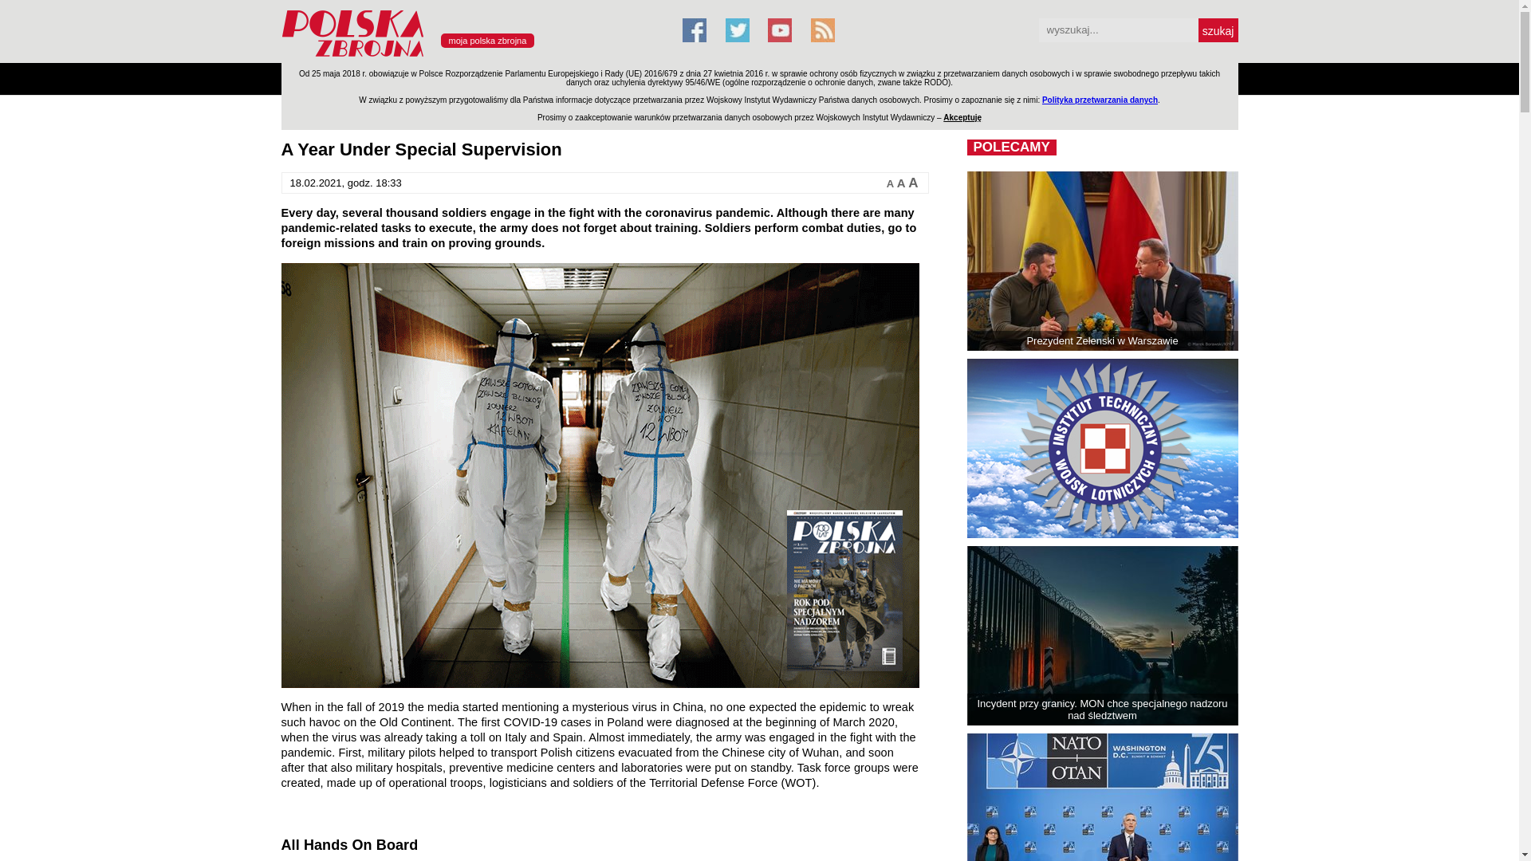 This screenshot has height=861, width=1531. Describe the element at coordinates (769, 78) in the screenshot. I see `Historia` at that location.